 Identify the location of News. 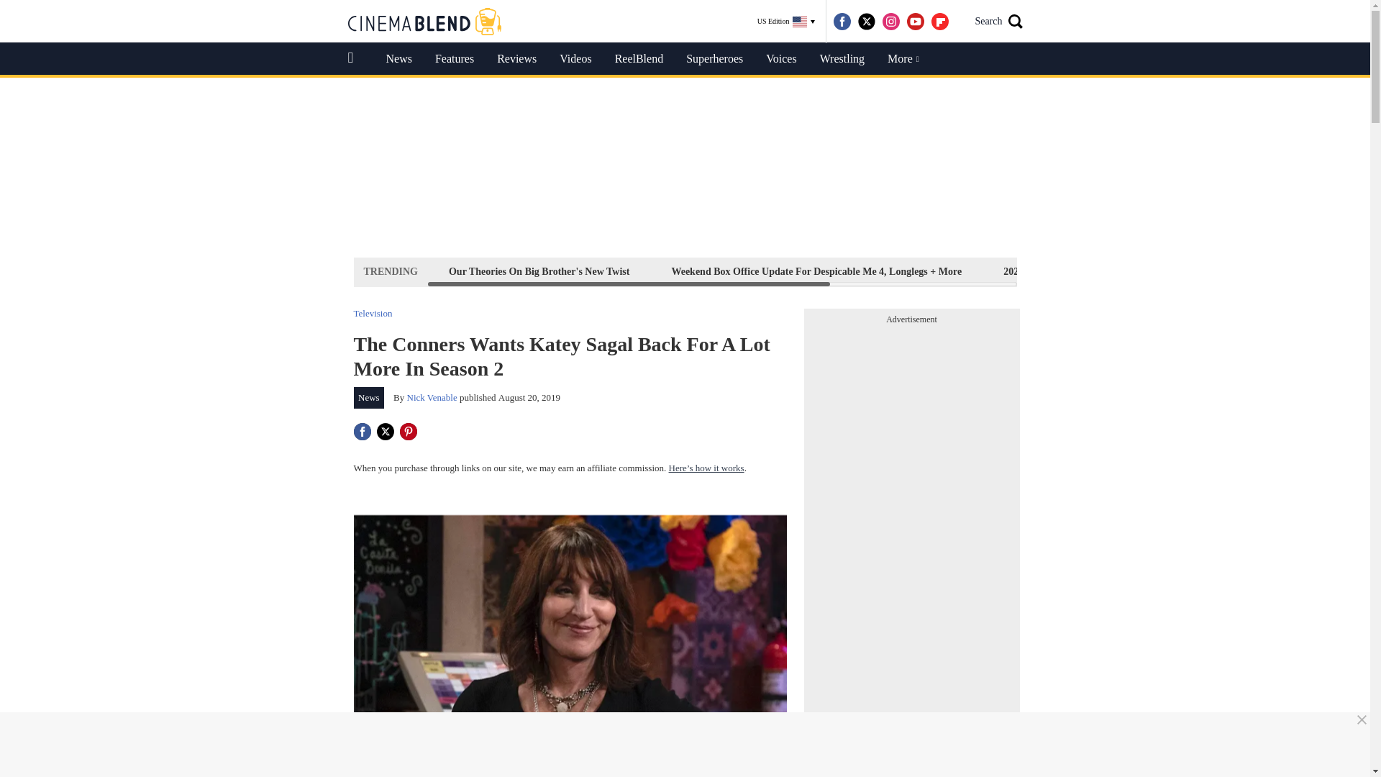
(398, 59).